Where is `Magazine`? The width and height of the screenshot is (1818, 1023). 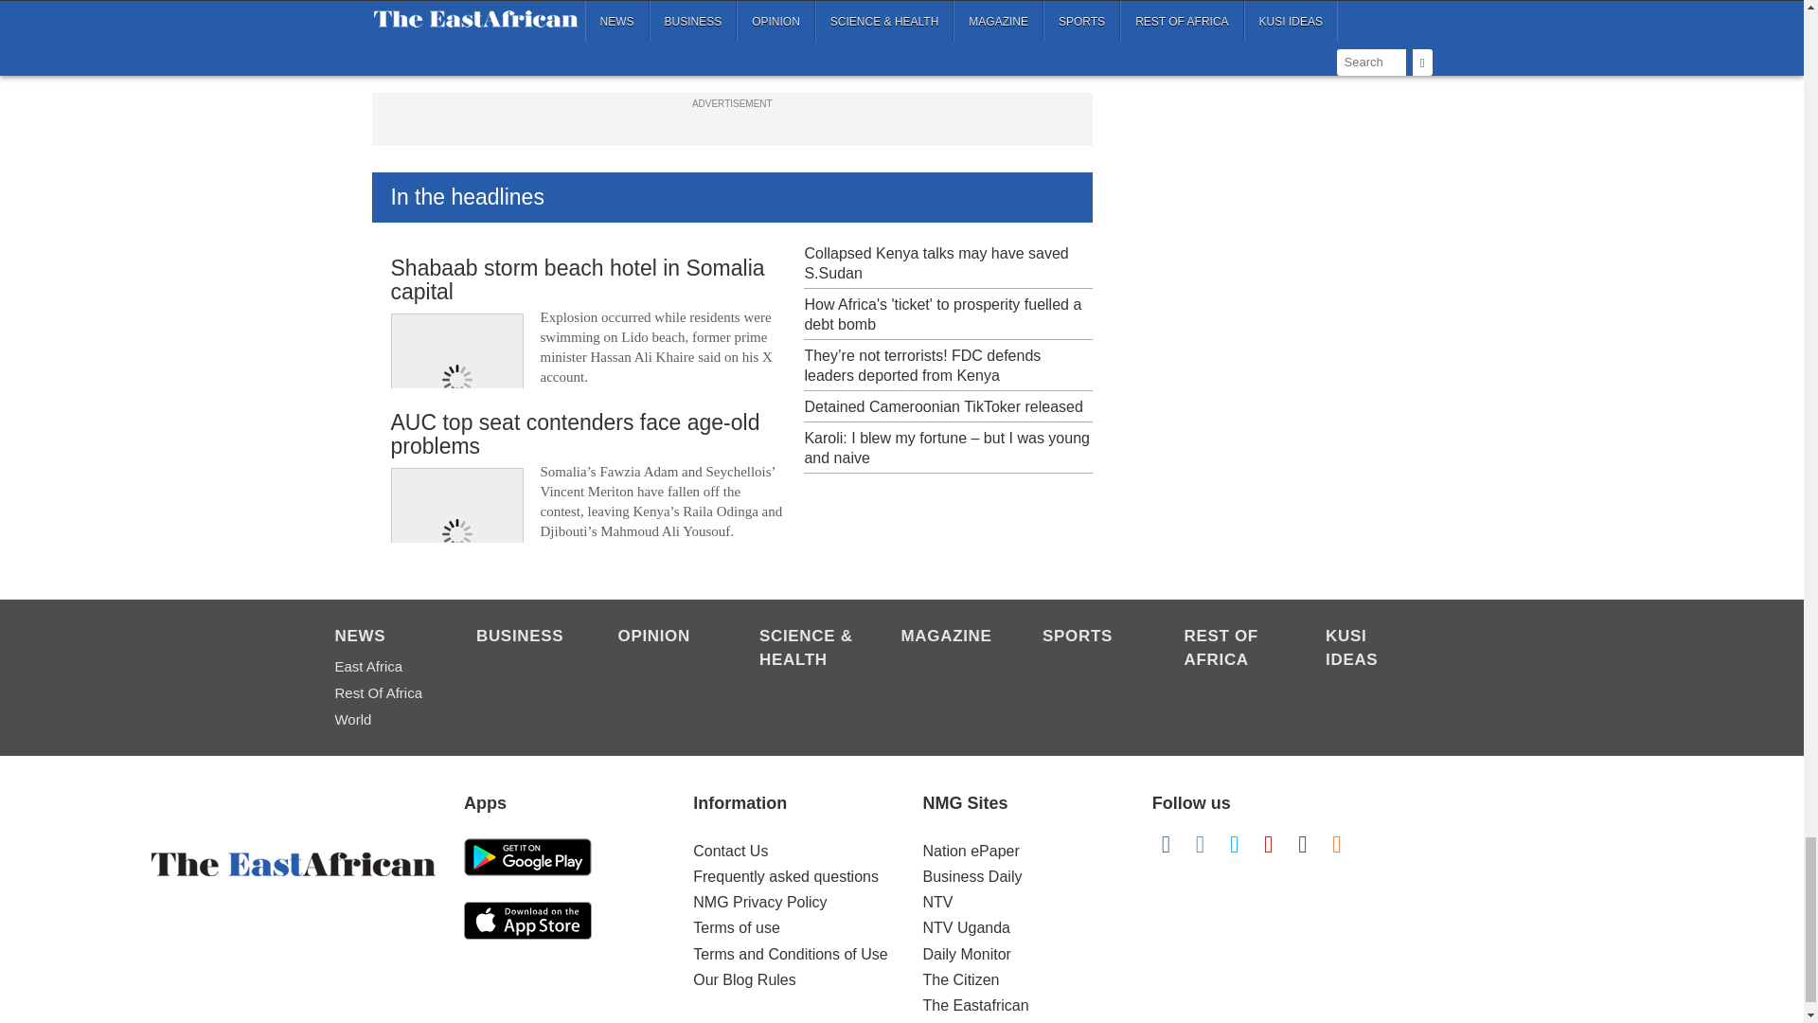
Magazine is located at coordinates (950, 637).